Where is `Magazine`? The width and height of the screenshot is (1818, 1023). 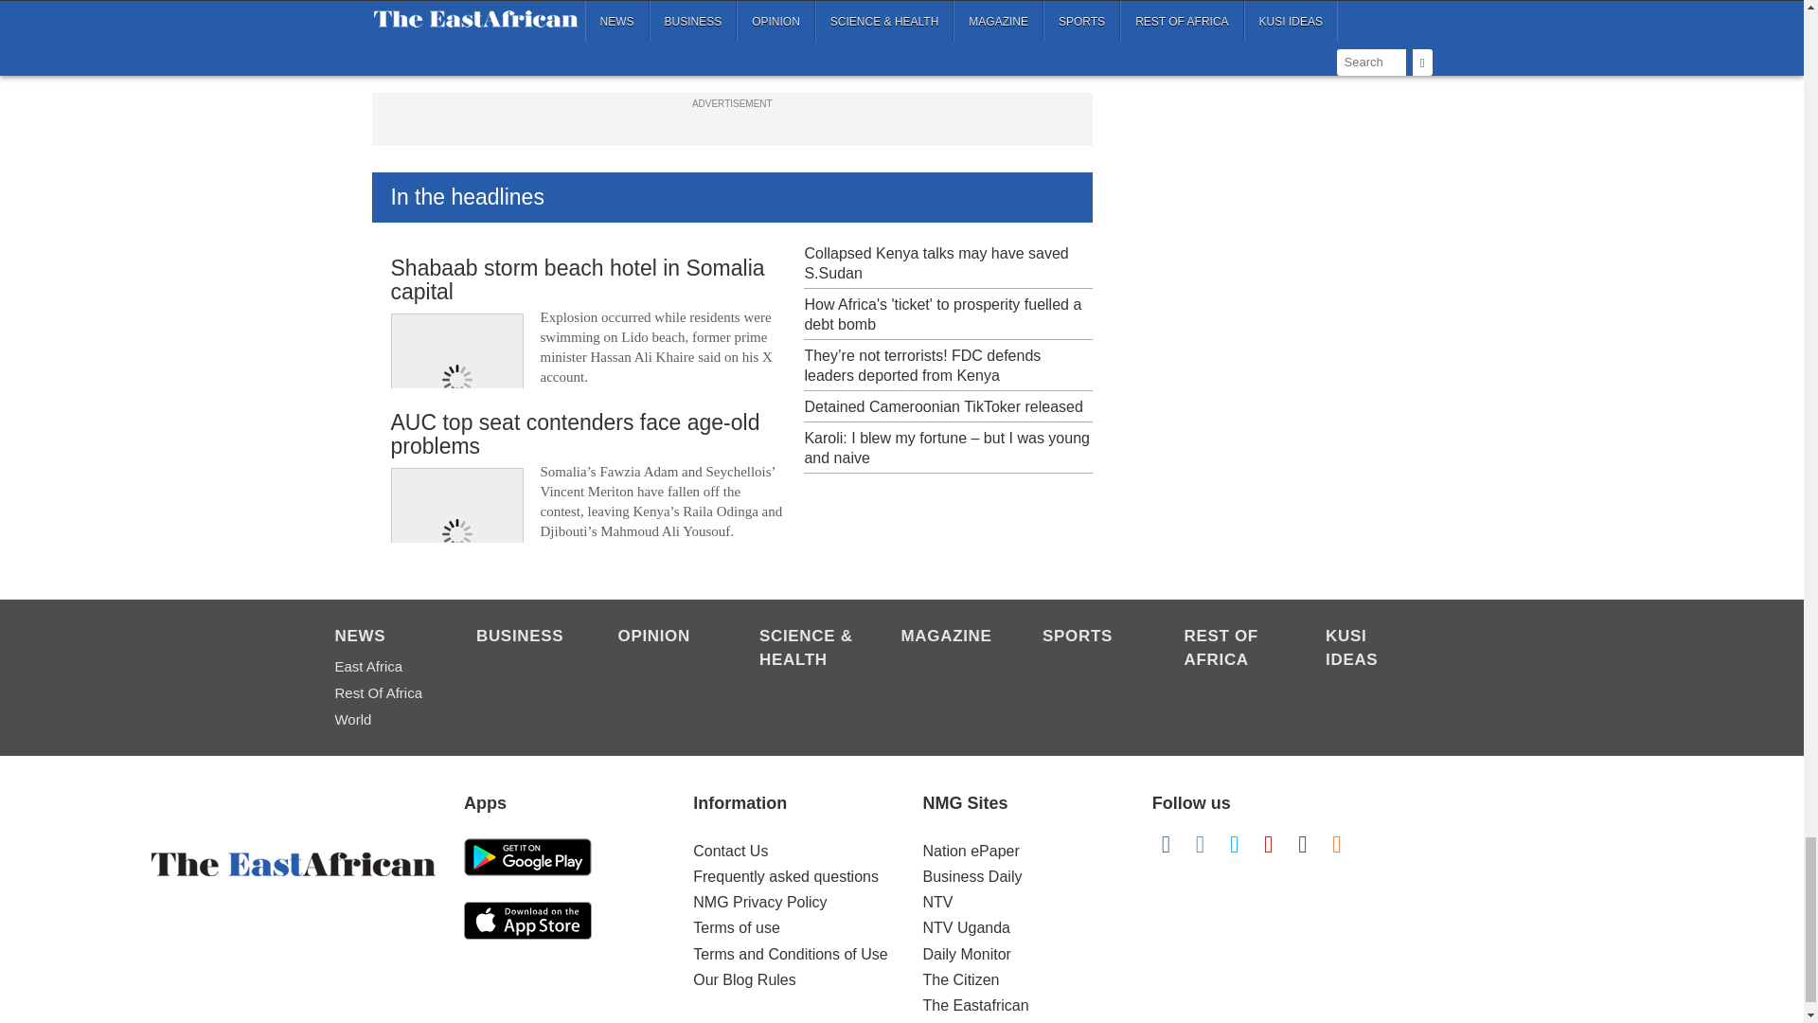
Magazine is located at coordinates (950, 637).